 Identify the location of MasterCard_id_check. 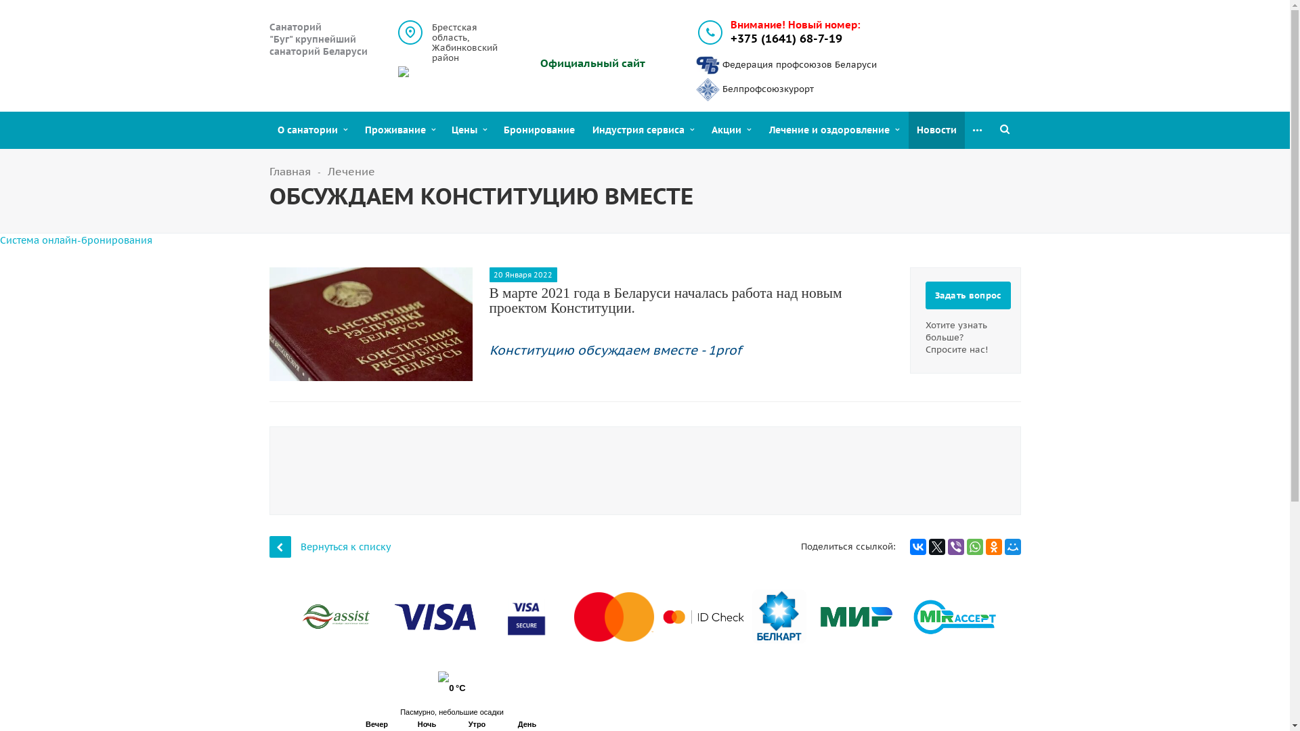
(703, 617).